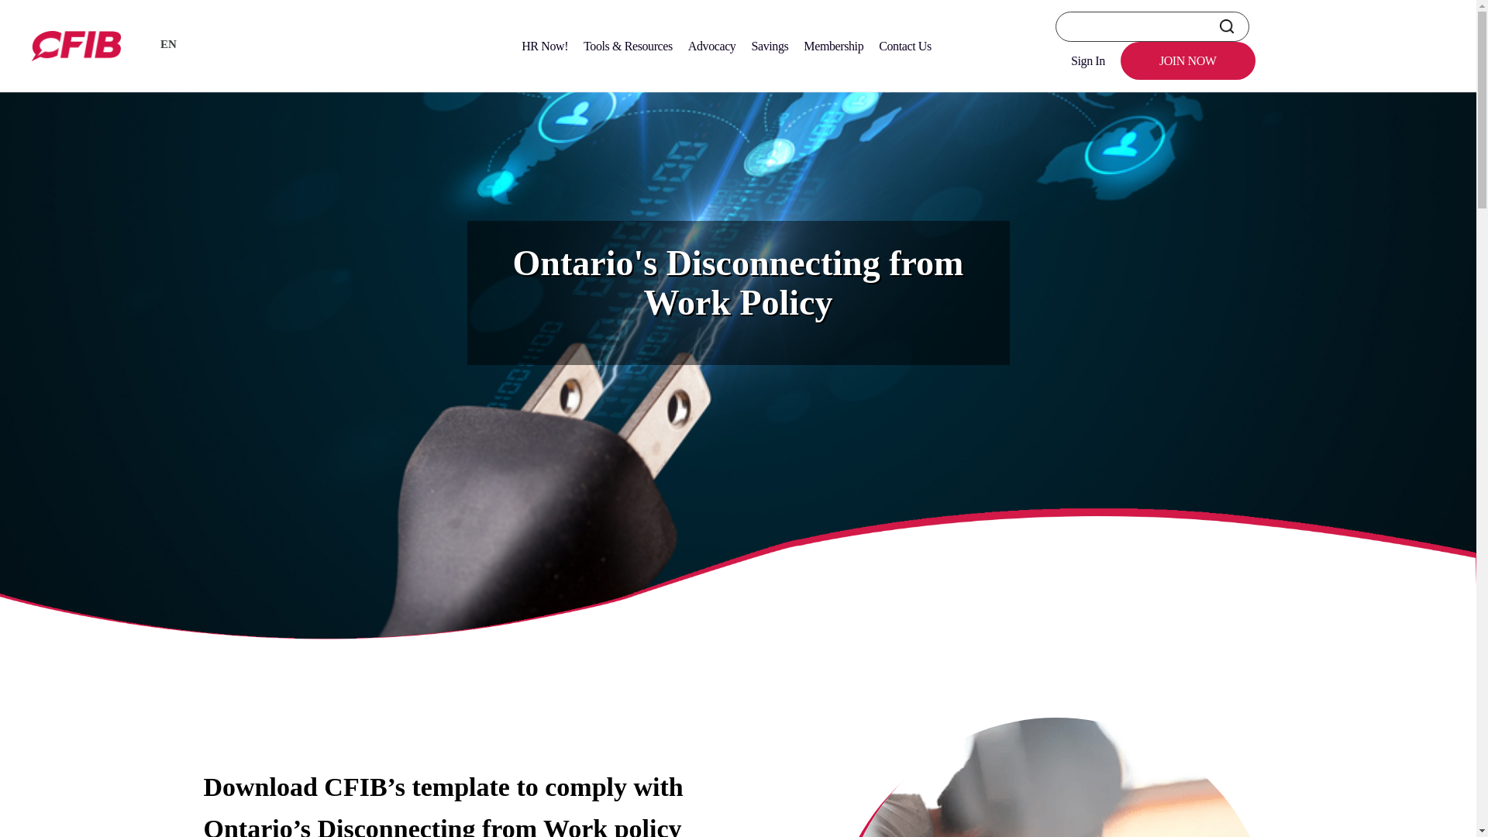 This screenshot has height=837, width=1488. Describe the element at coordinates (904, 46) in the screenshot. I see `Contact Us` at that location.